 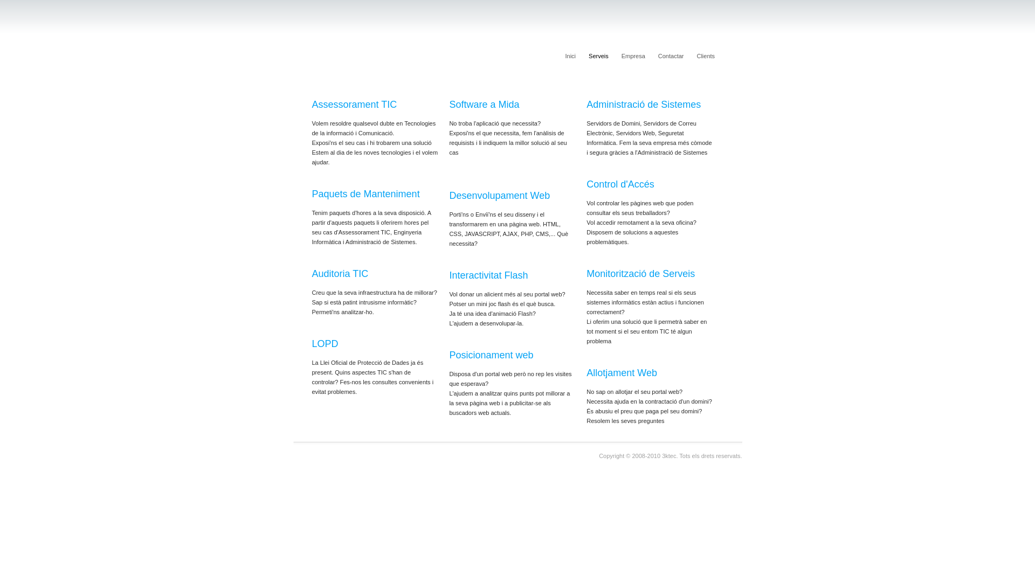 I want to click on Desenvolupament Web, so click(x=499, y=202).